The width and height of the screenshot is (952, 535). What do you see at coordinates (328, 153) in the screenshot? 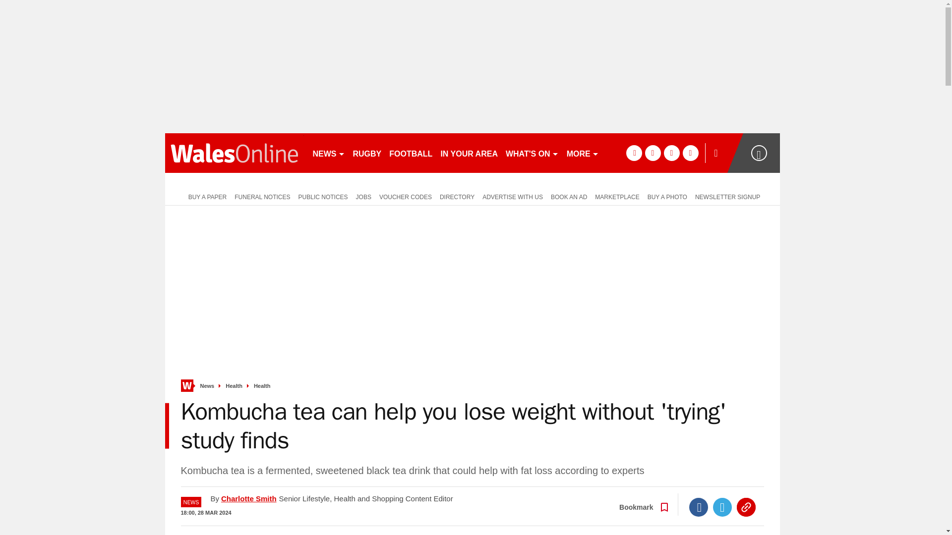
I see `NEWS` at bounding box center [328, 153].